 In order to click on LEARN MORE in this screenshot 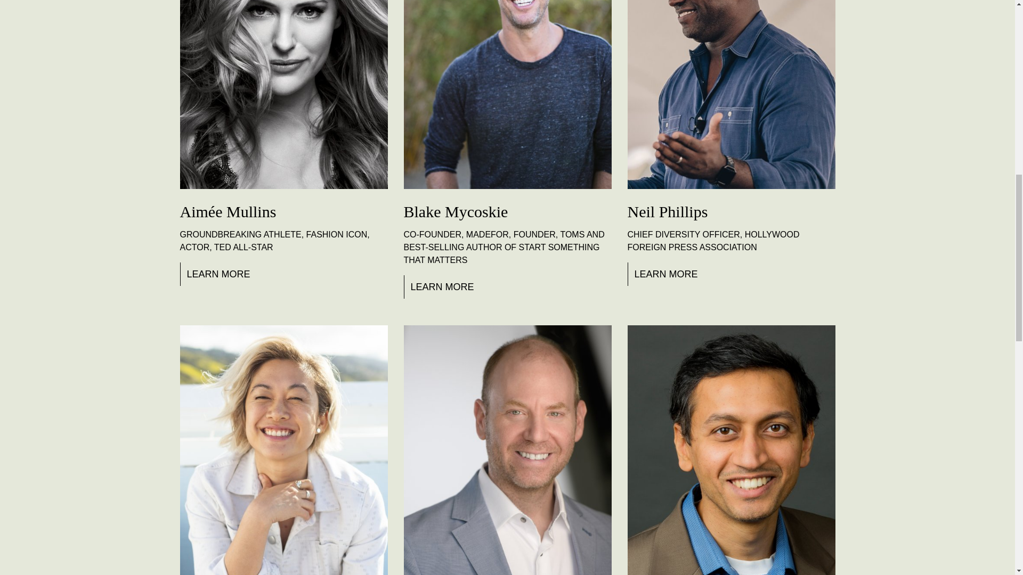, I will do `click(216, 274)`.